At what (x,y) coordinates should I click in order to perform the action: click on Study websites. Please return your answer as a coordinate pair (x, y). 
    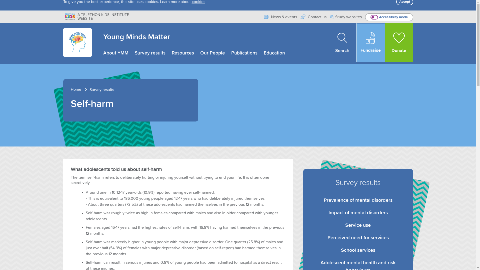
    Looking at the image, I should click on (346, 17).